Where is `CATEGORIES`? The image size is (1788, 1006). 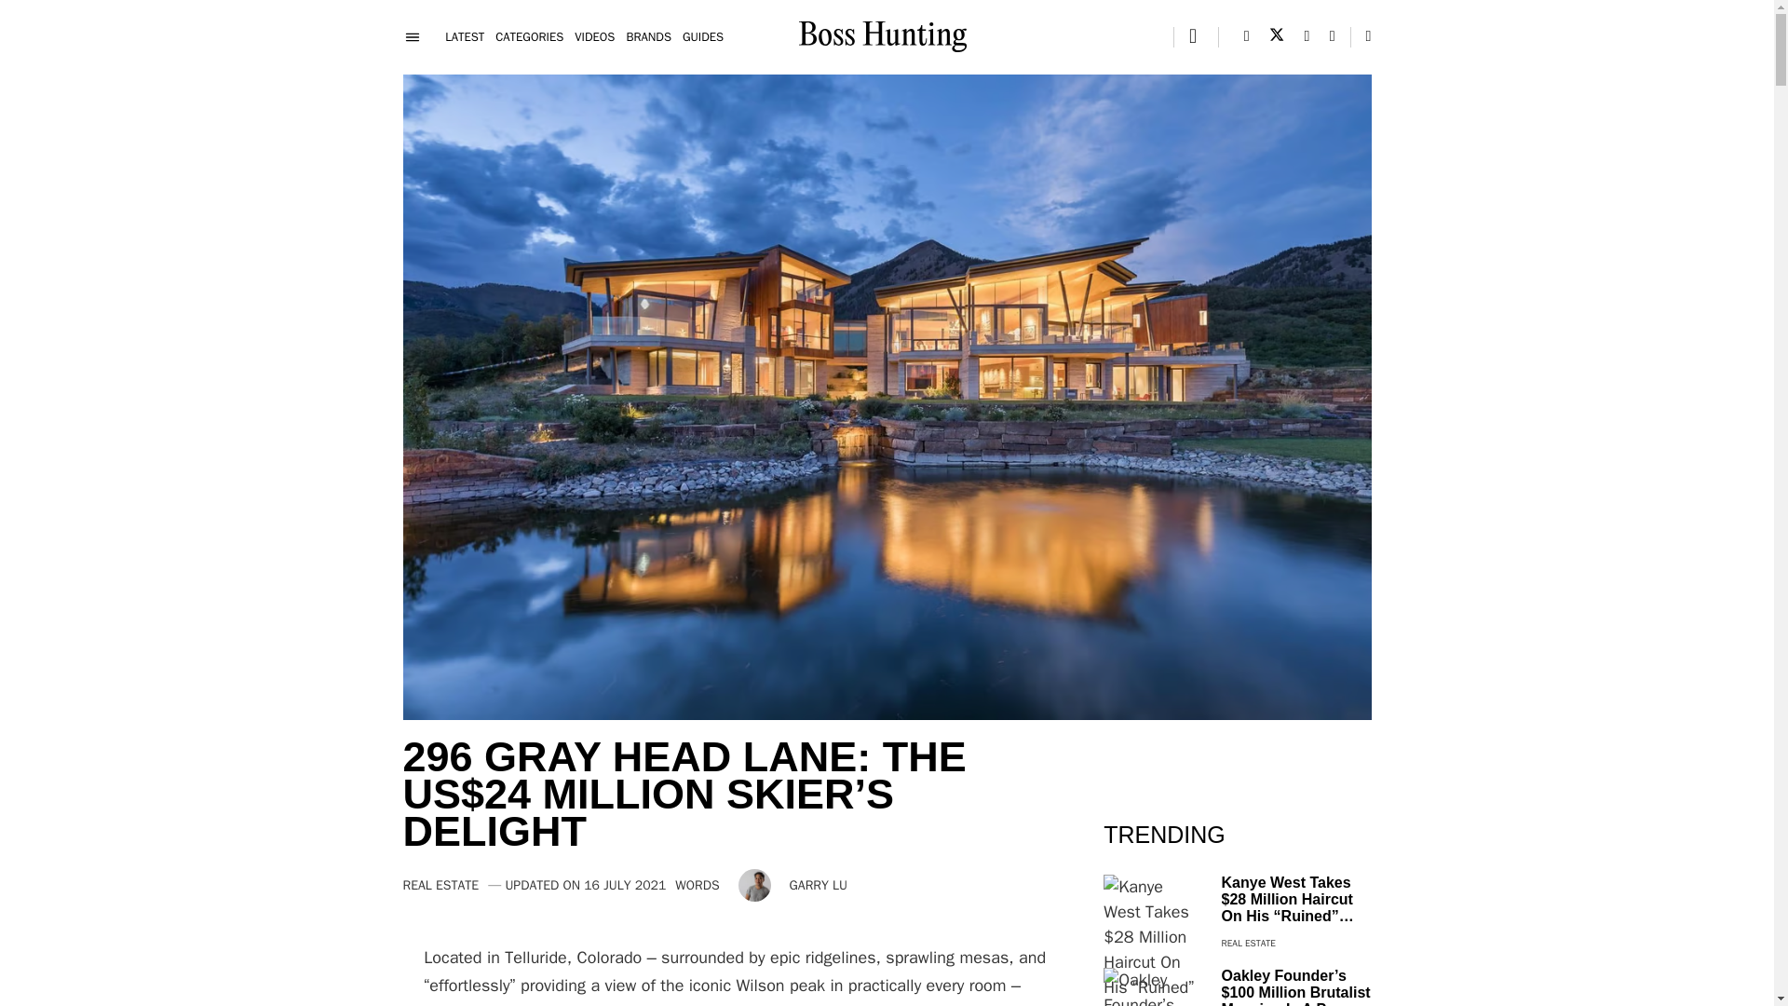
CATEGORIES is located at coordinates (529, 37).